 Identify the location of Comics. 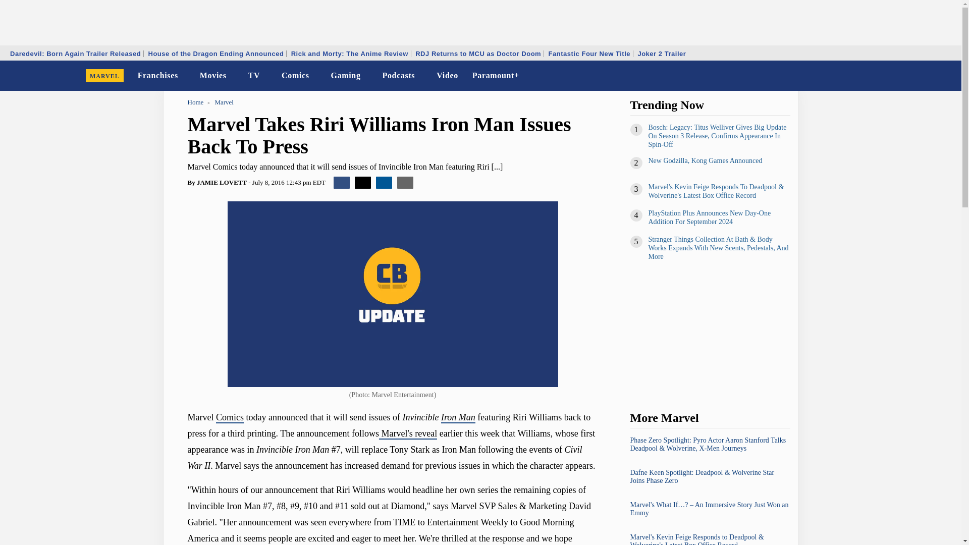
(295, 76).